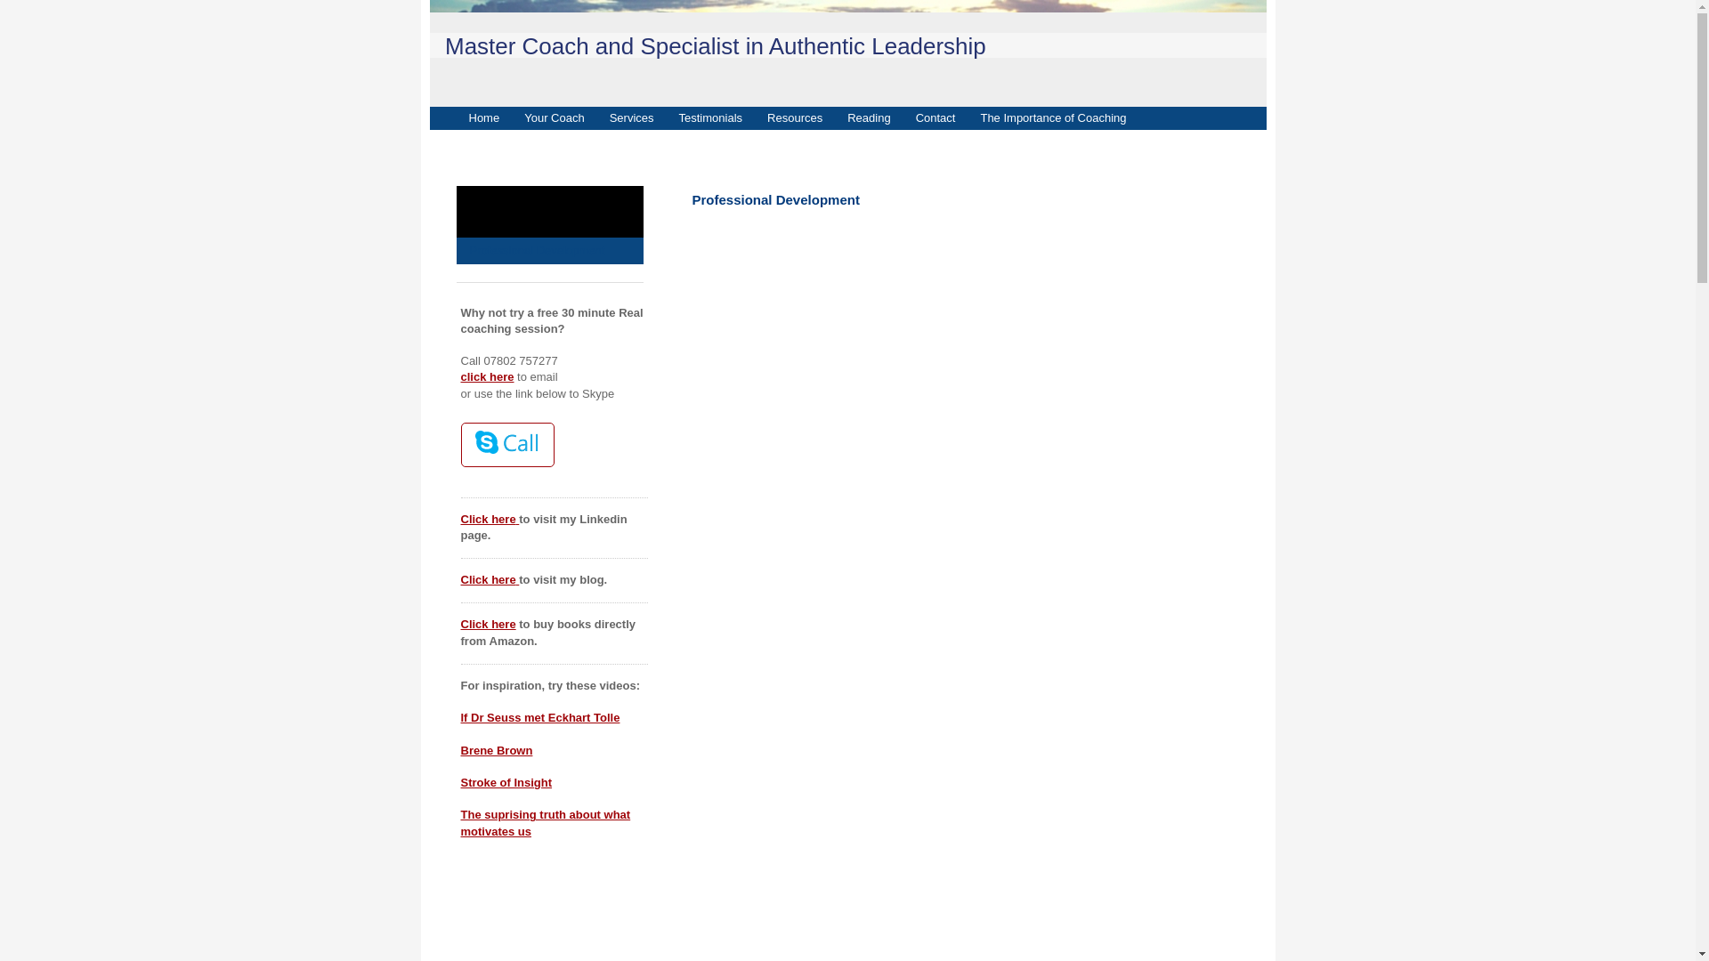 This screenshot has width=1709, height=961. What do you see at coordinates (488, 518) in the screenshot?
I see `Click here` at bounding box center [488, 518].